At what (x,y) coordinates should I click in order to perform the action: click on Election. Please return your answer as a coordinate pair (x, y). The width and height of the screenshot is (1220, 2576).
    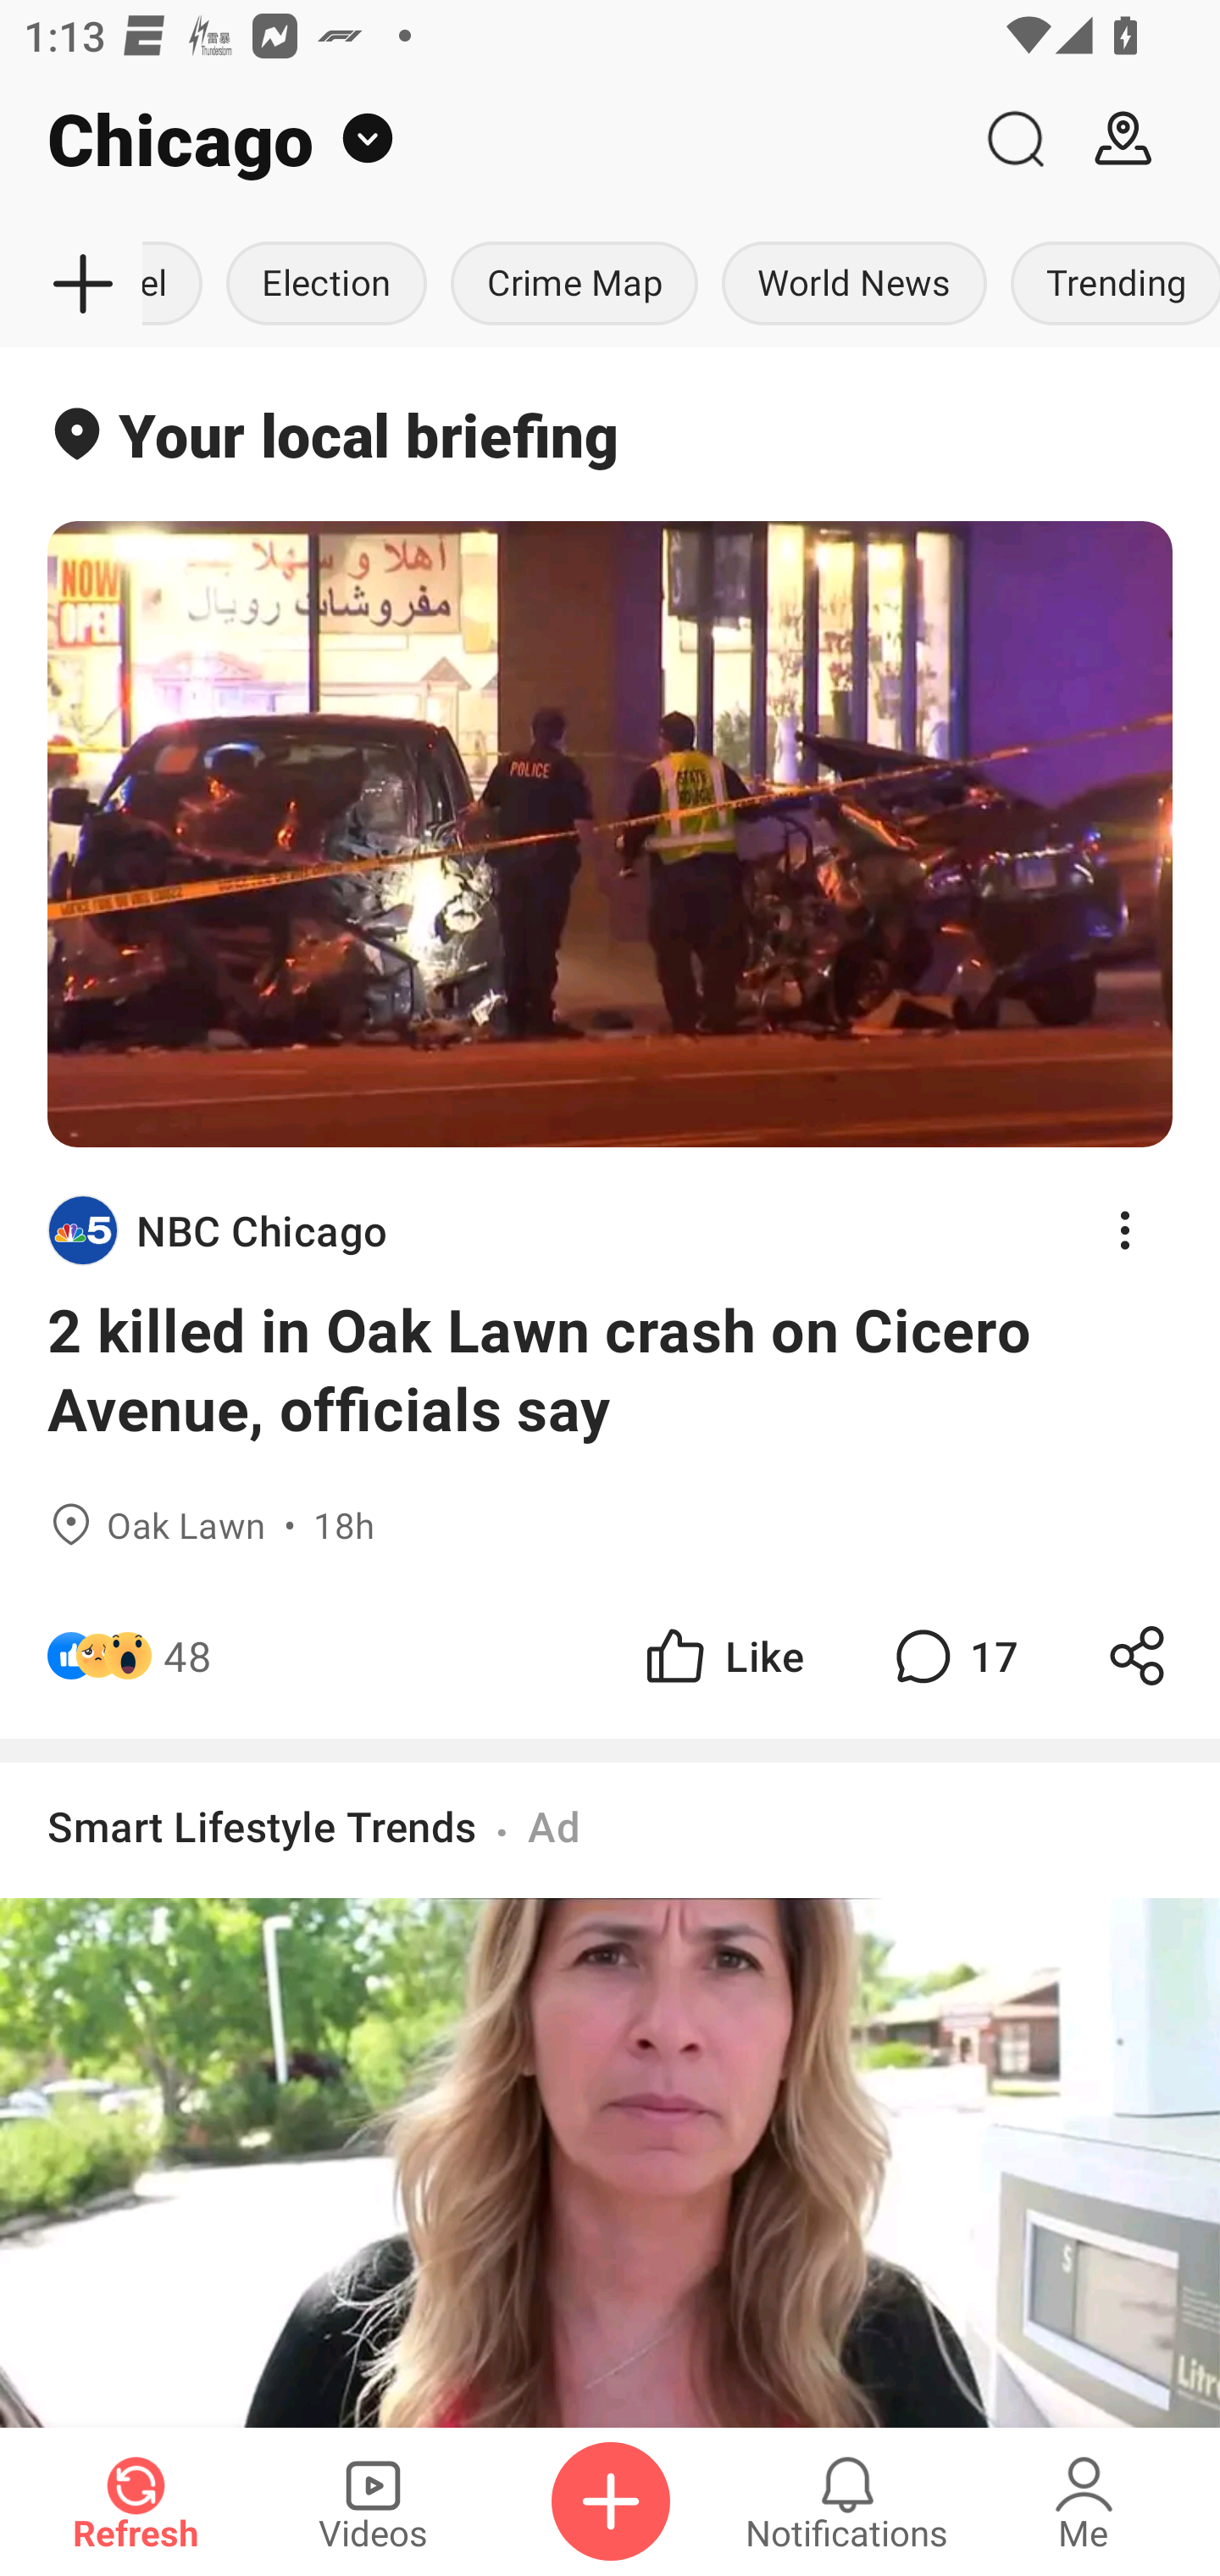
    Looking at the image, I should click on (327, 285).